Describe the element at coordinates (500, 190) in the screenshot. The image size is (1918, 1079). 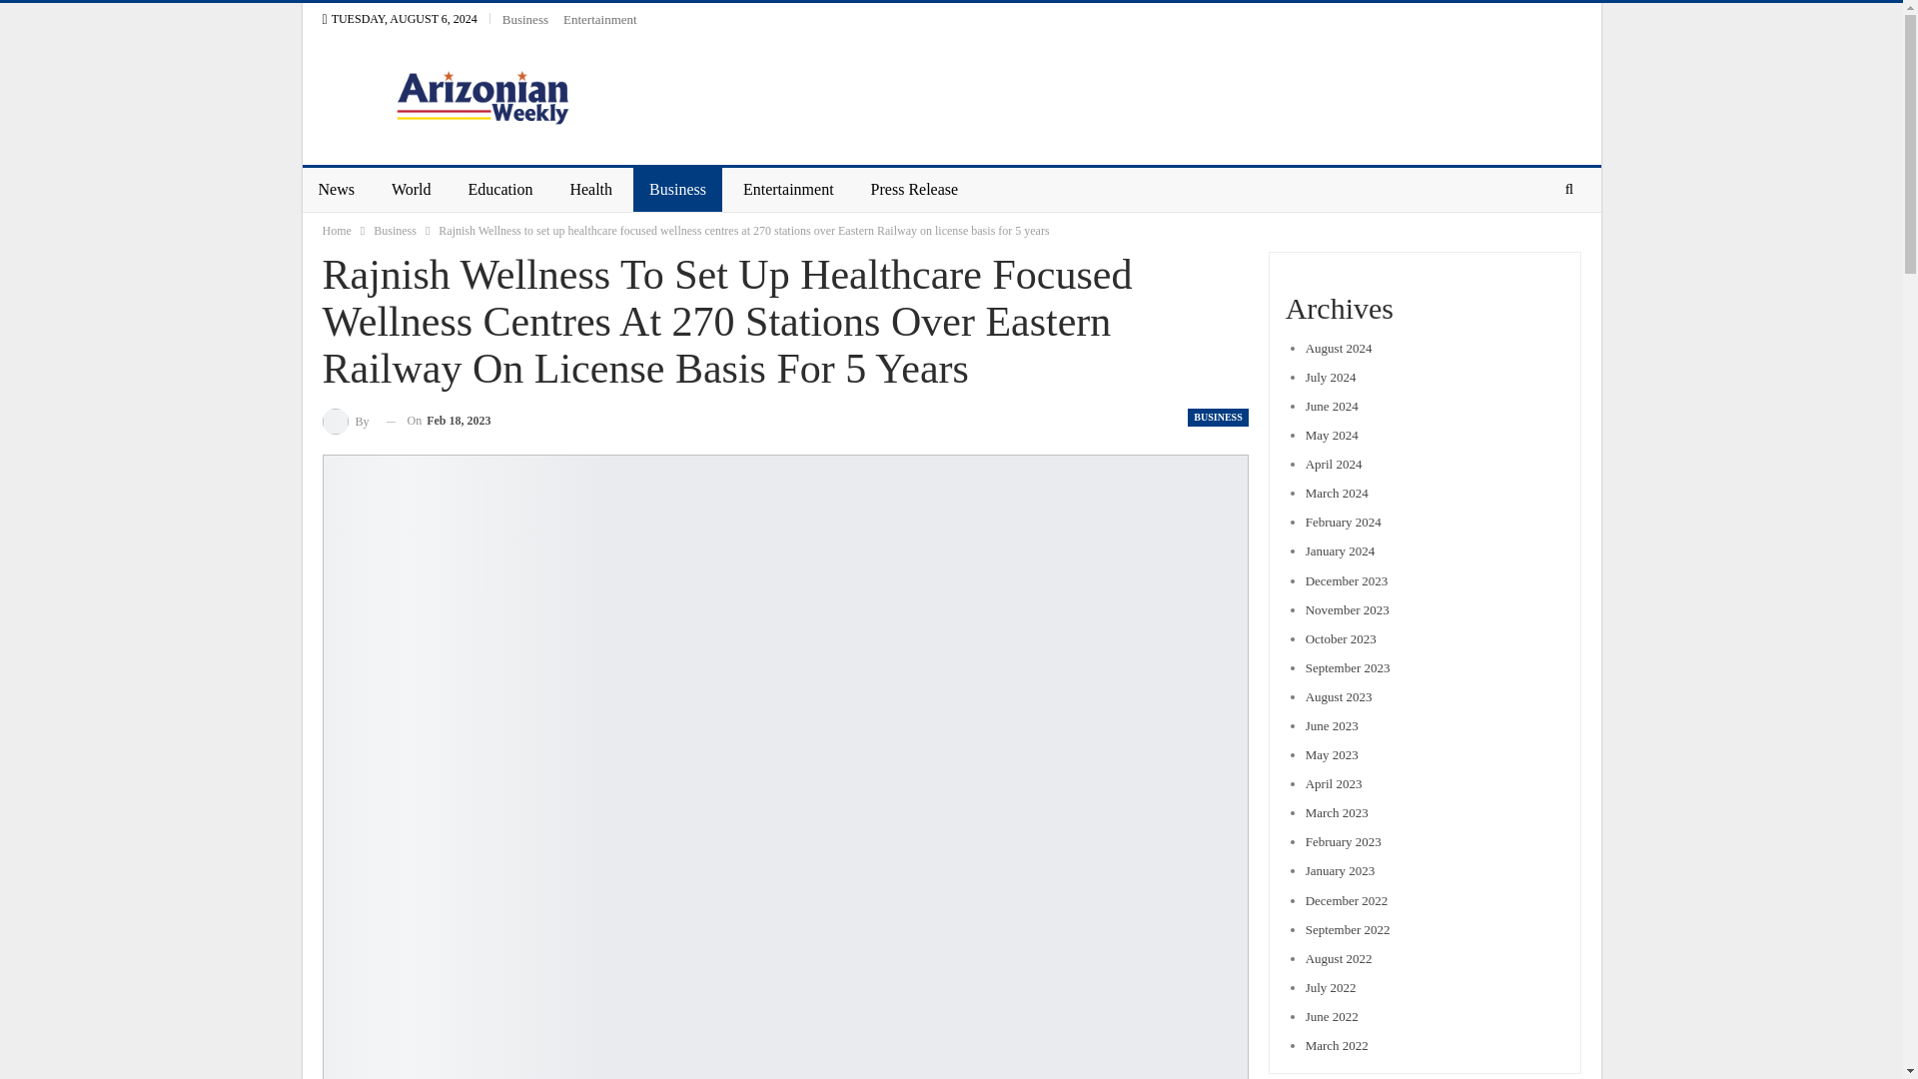
I see `Education` at that location.